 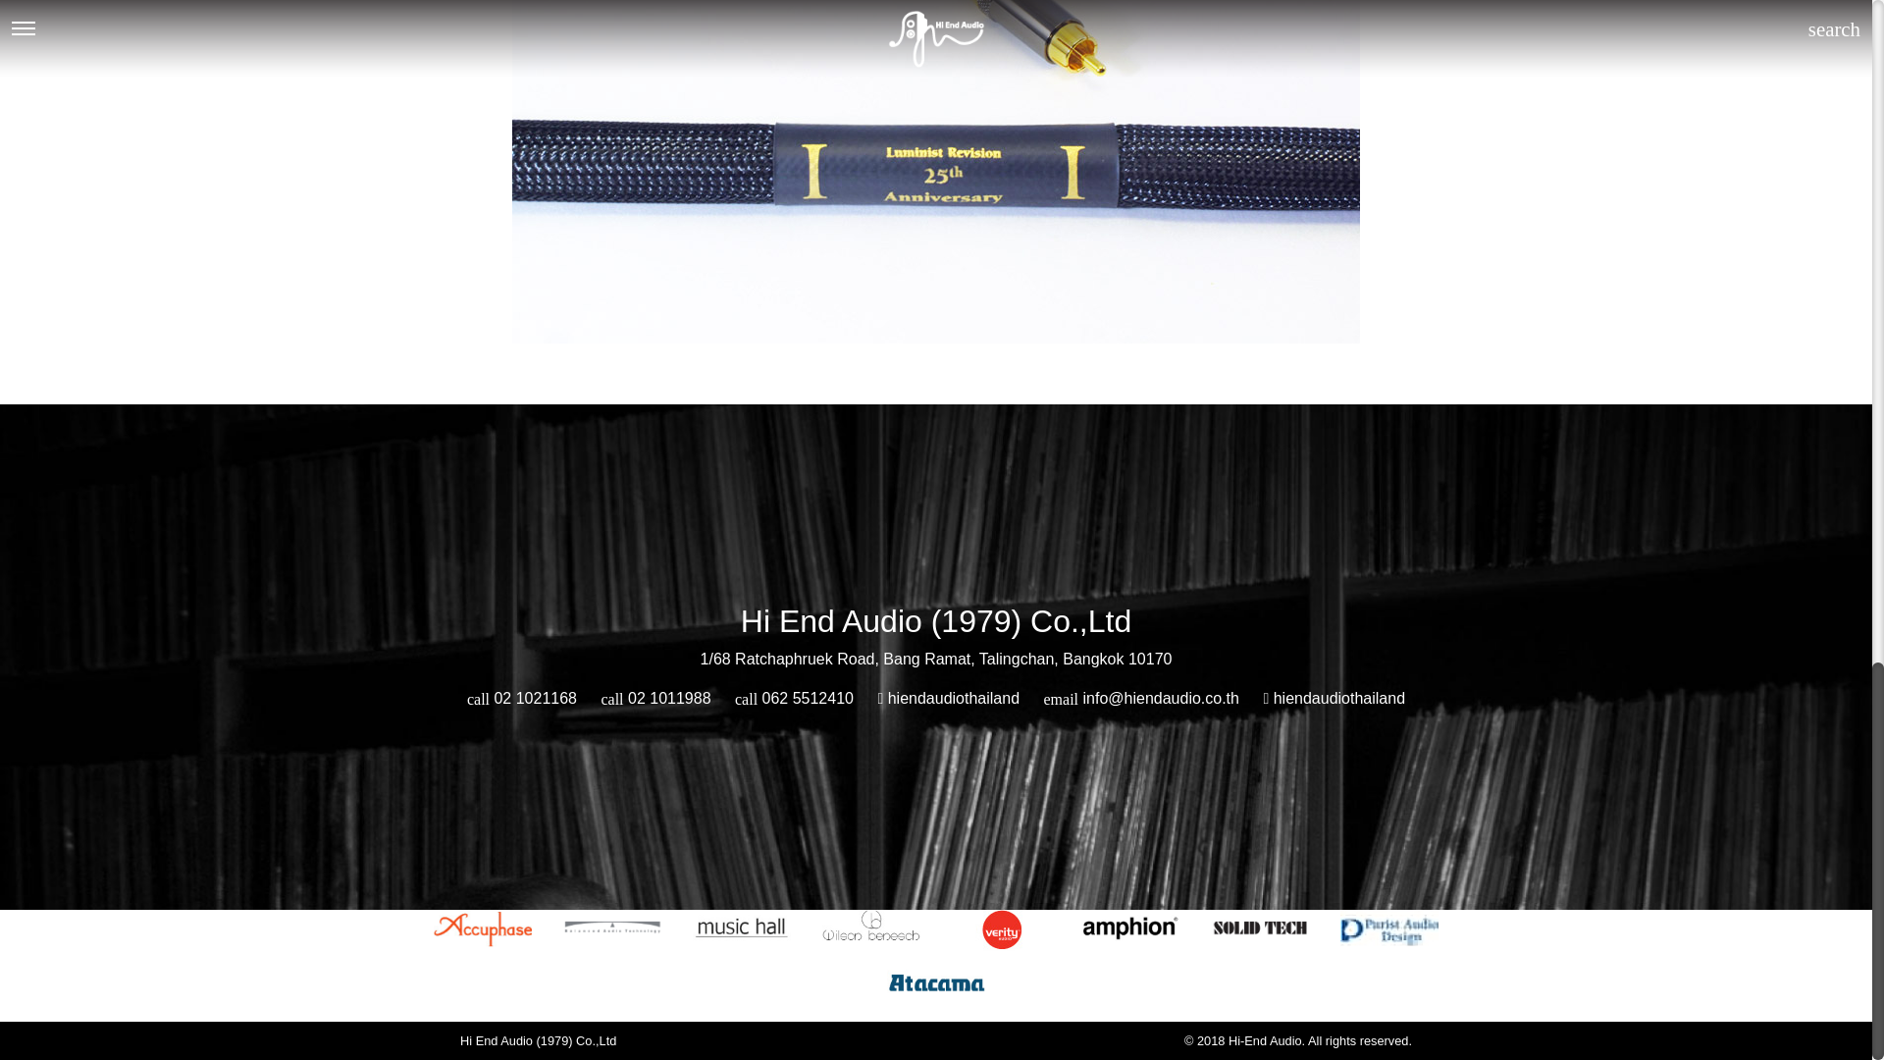 What do you see at coordinates (793, 699) in the screenshot?
I see `call 062 5512410` at bounding box center [793, 699].